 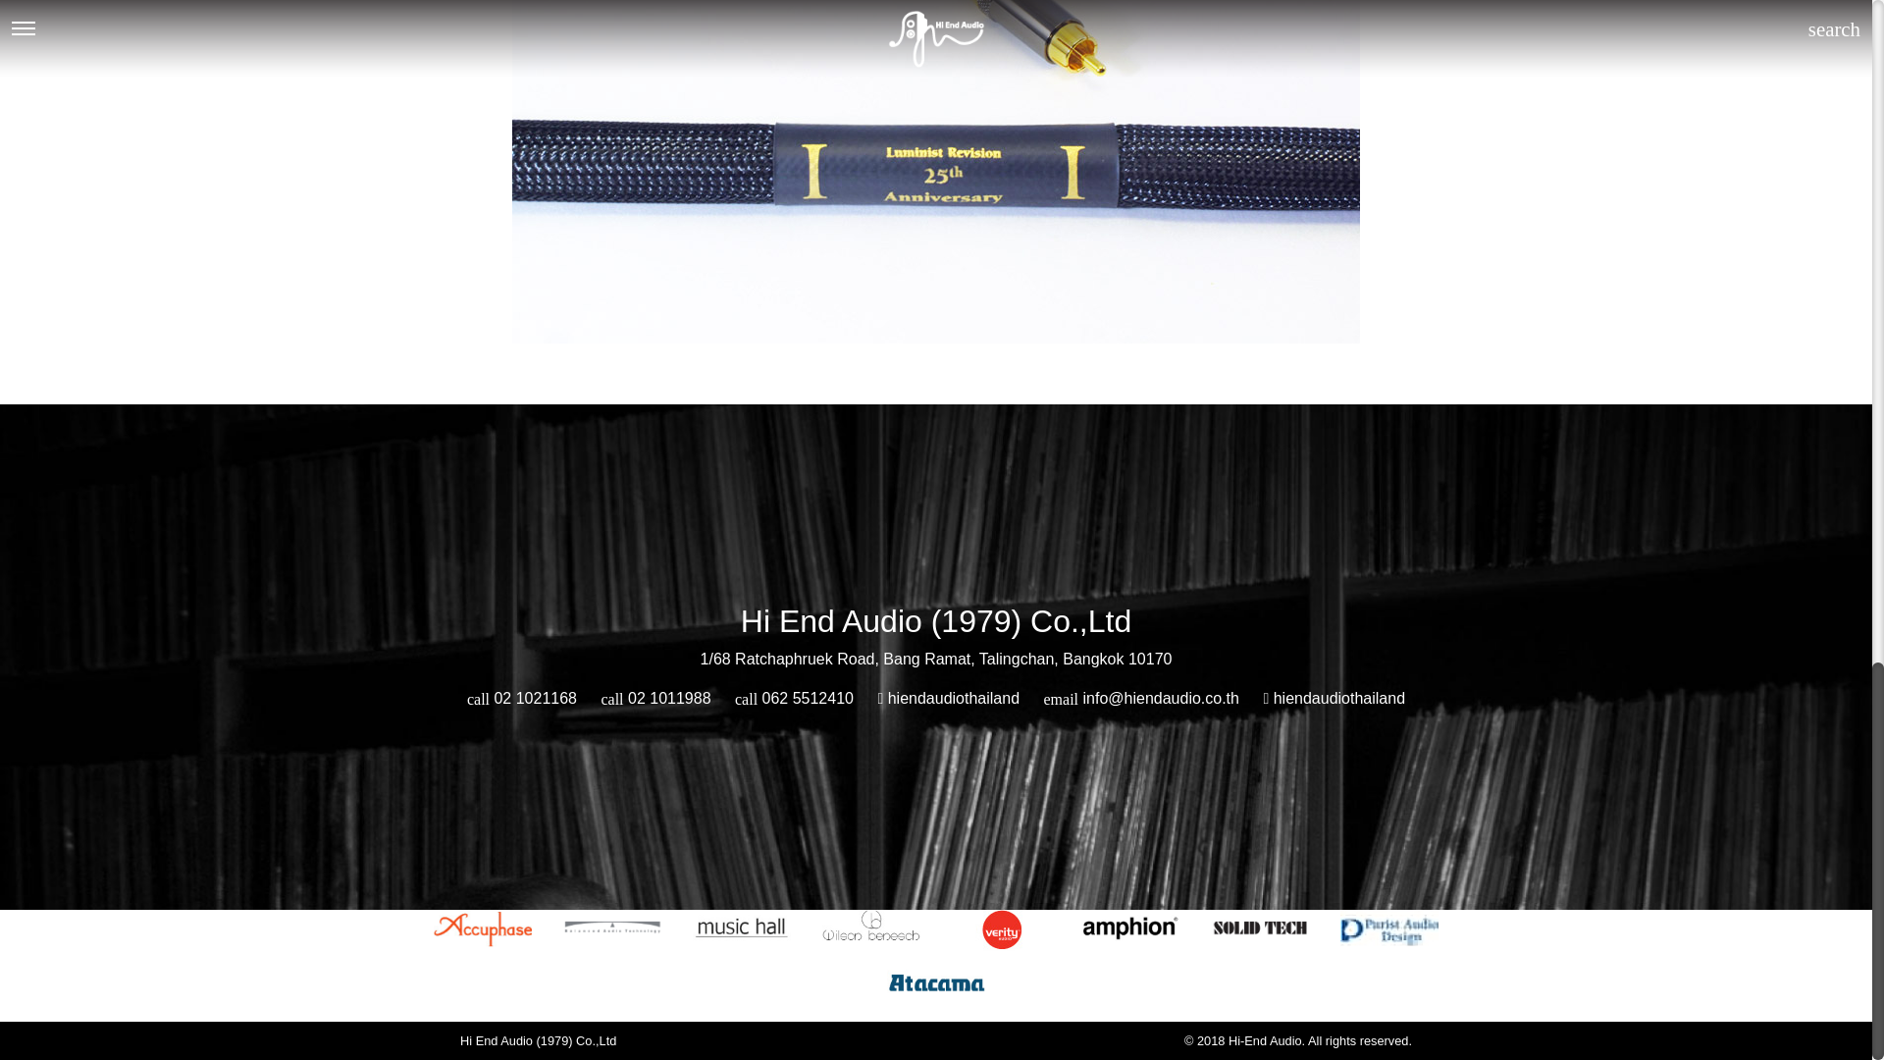 What do you see at coordinates (793, 699) in the screenshot?
I see `call 062 5512410` at bounding box center [793, 699].